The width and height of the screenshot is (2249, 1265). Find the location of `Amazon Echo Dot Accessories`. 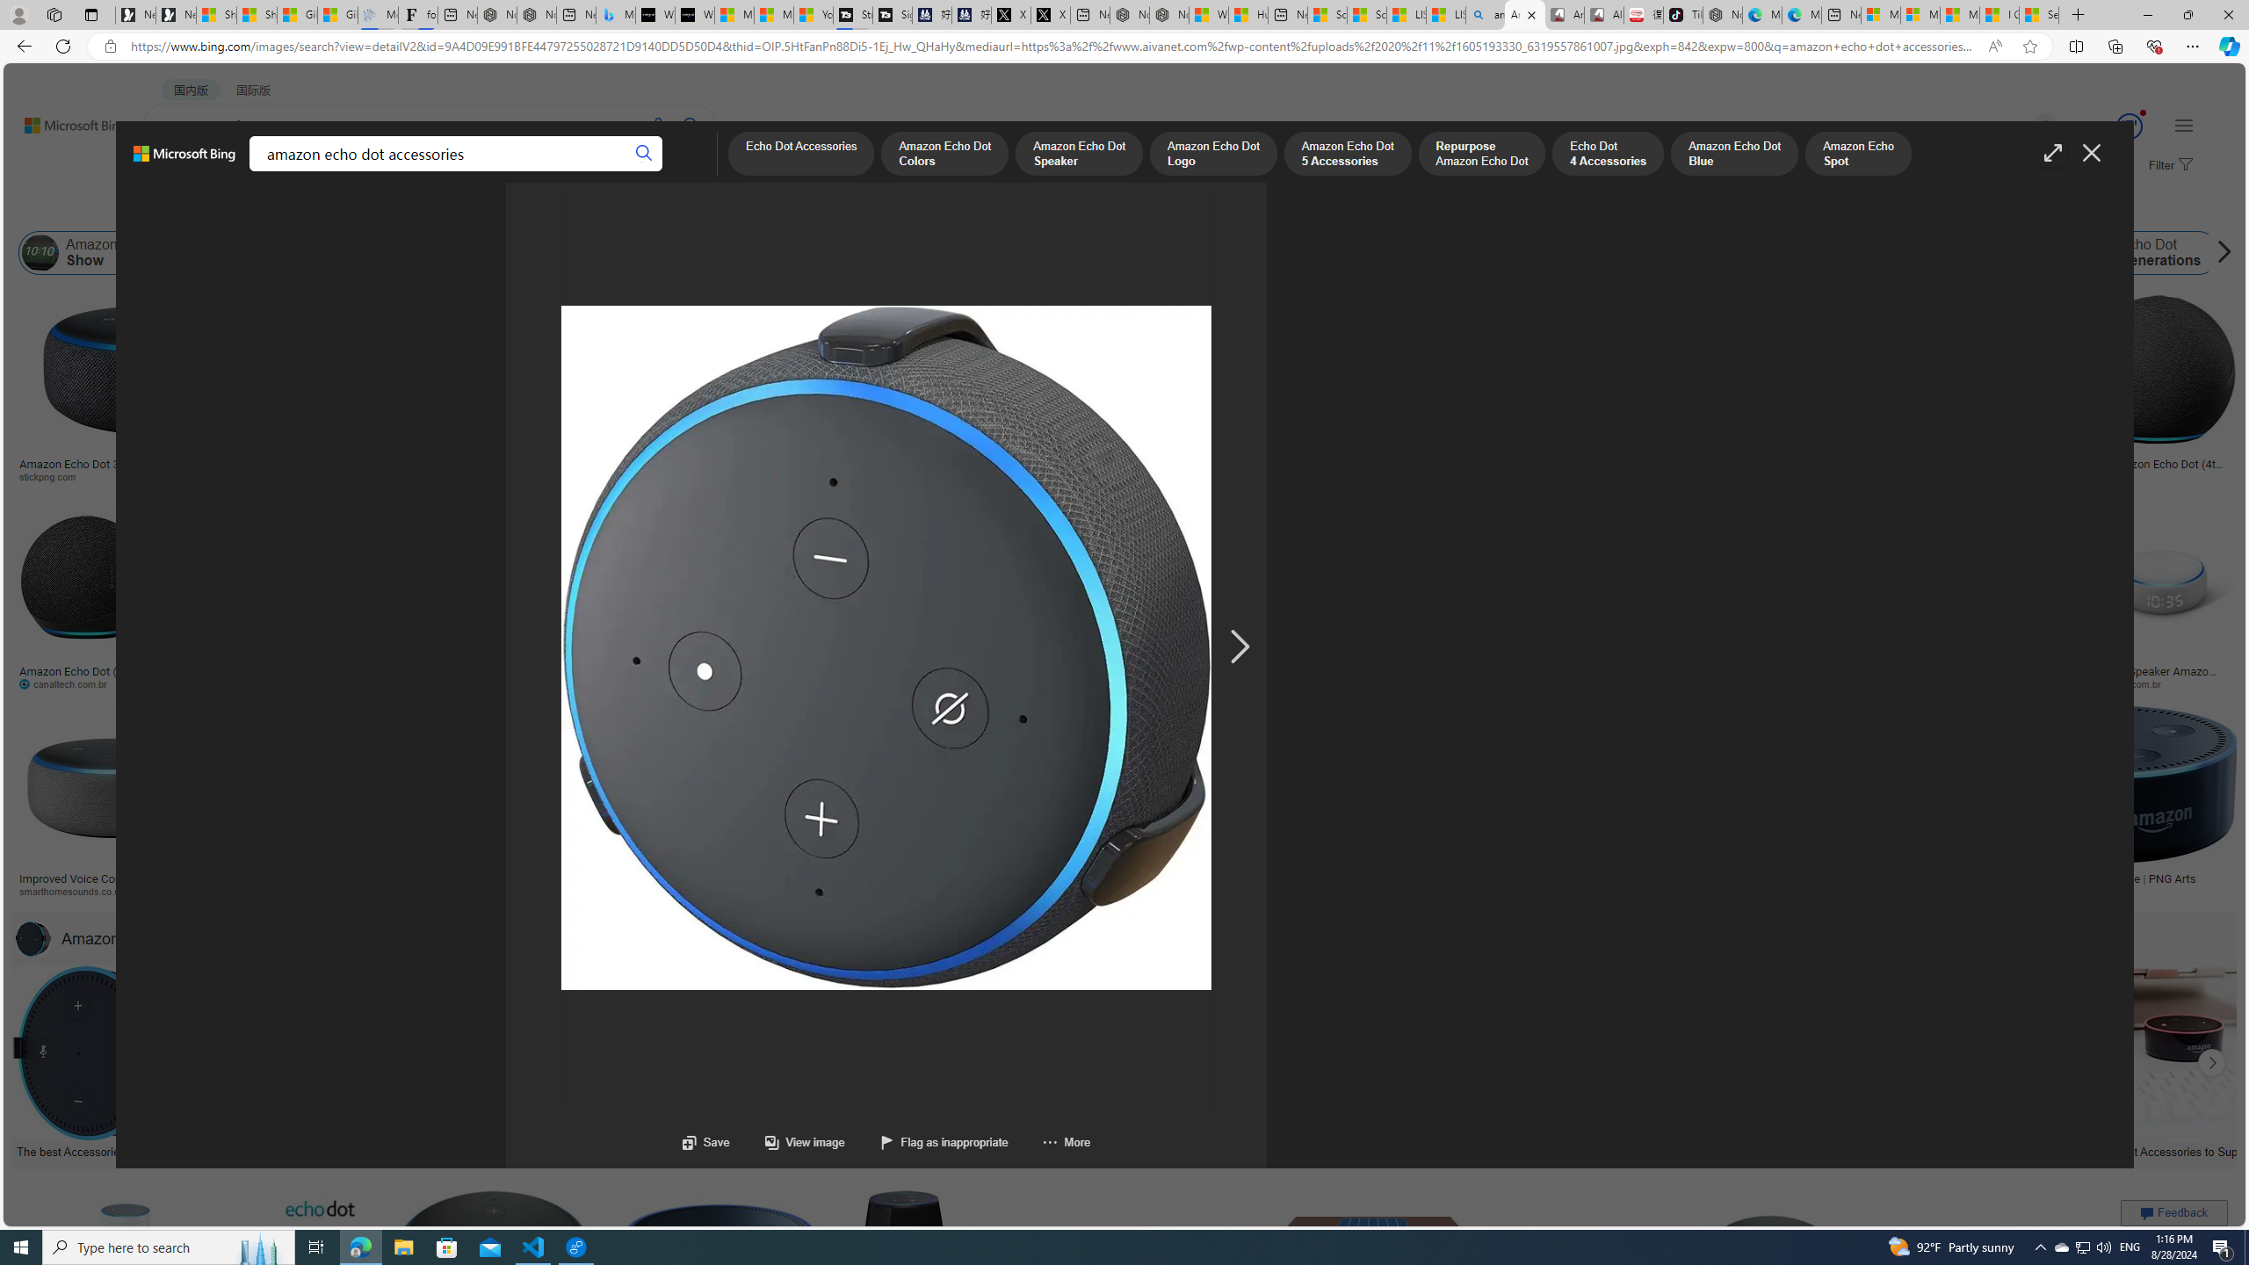

Amazon Echo Dot Accessories is located at coordinates (33, 938).